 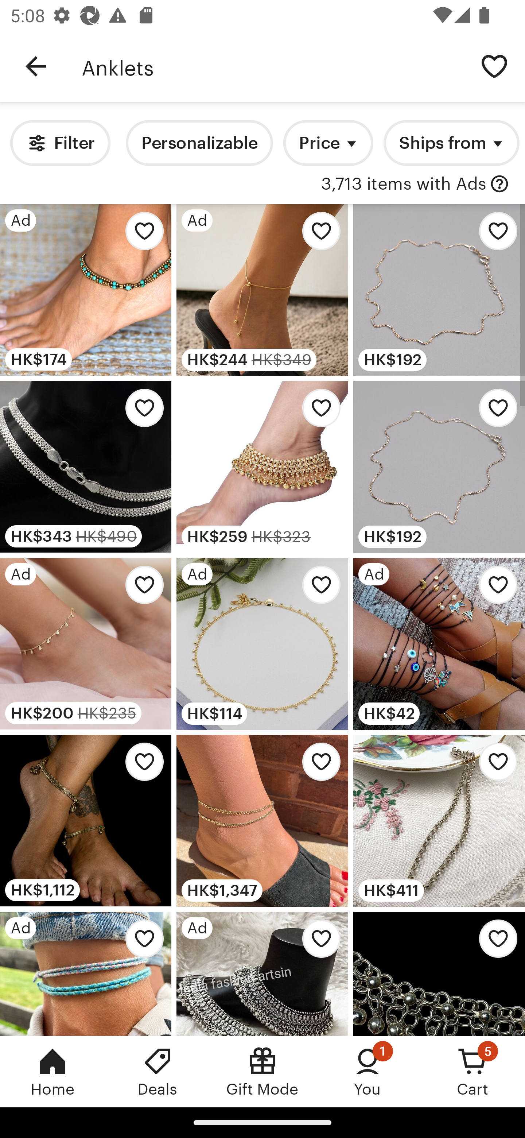 What do you see at coordinates (262, 1071) in the screenshot?
I see `Gift Mode` at bounding box center [262, 1071].